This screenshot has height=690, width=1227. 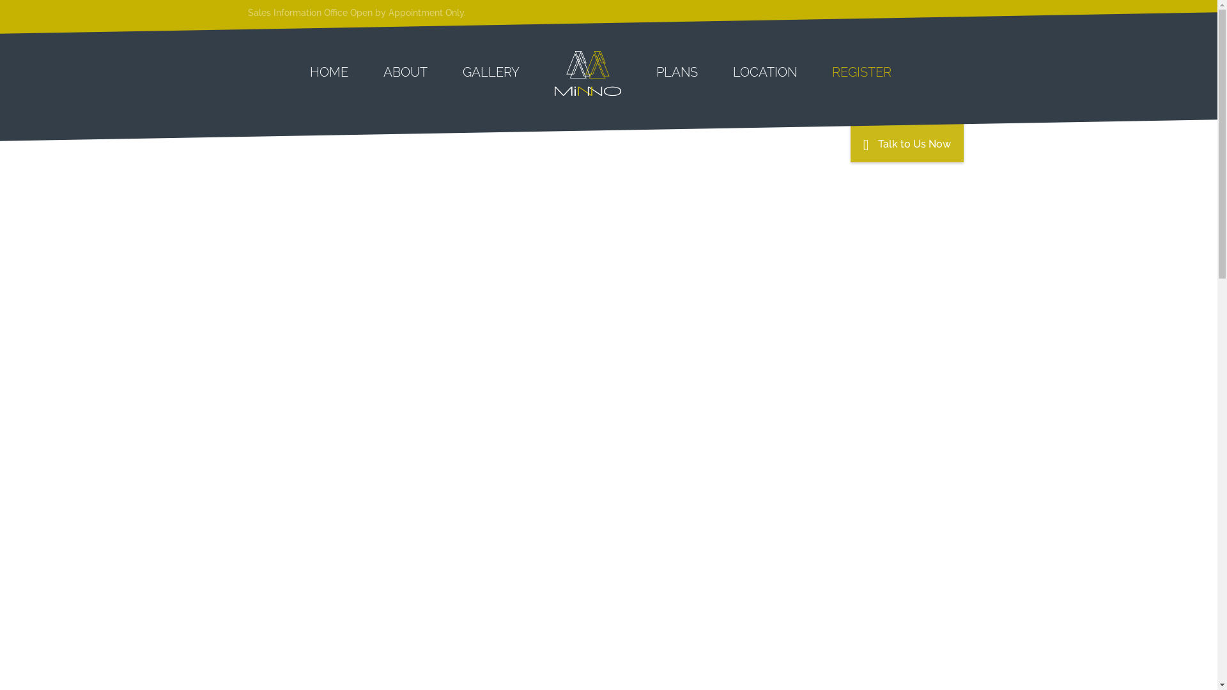 What do you see at coordinates (337, 73) in the screenshot?
I see `HOME` at bounding box center [337, 73].